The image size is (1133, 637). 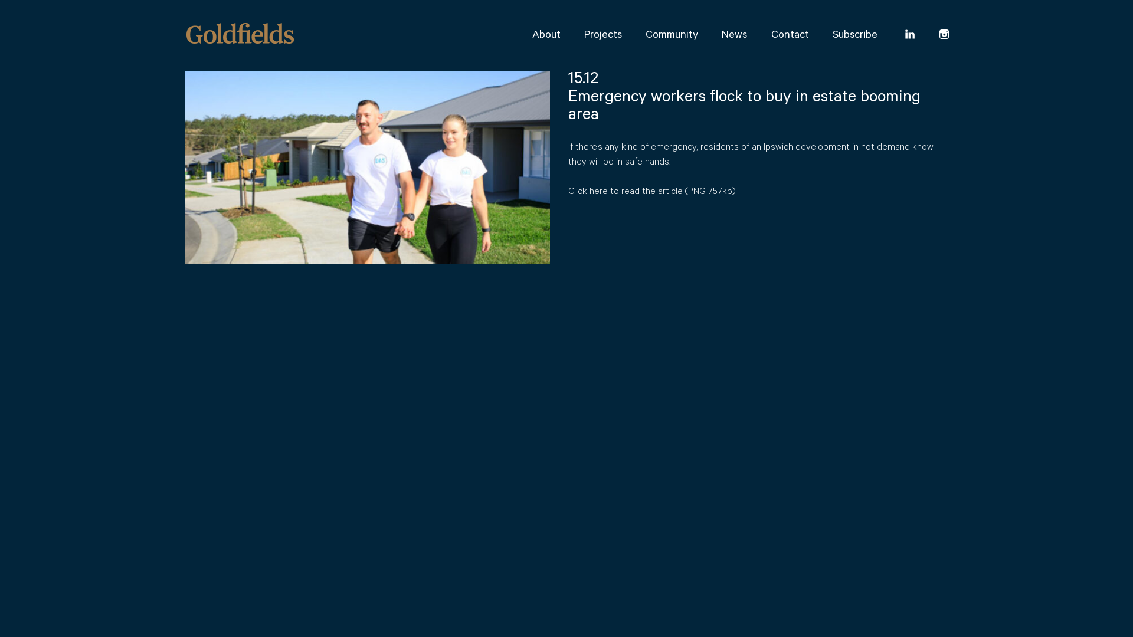 I want to click on Instagram, so click(x=944, y=35).